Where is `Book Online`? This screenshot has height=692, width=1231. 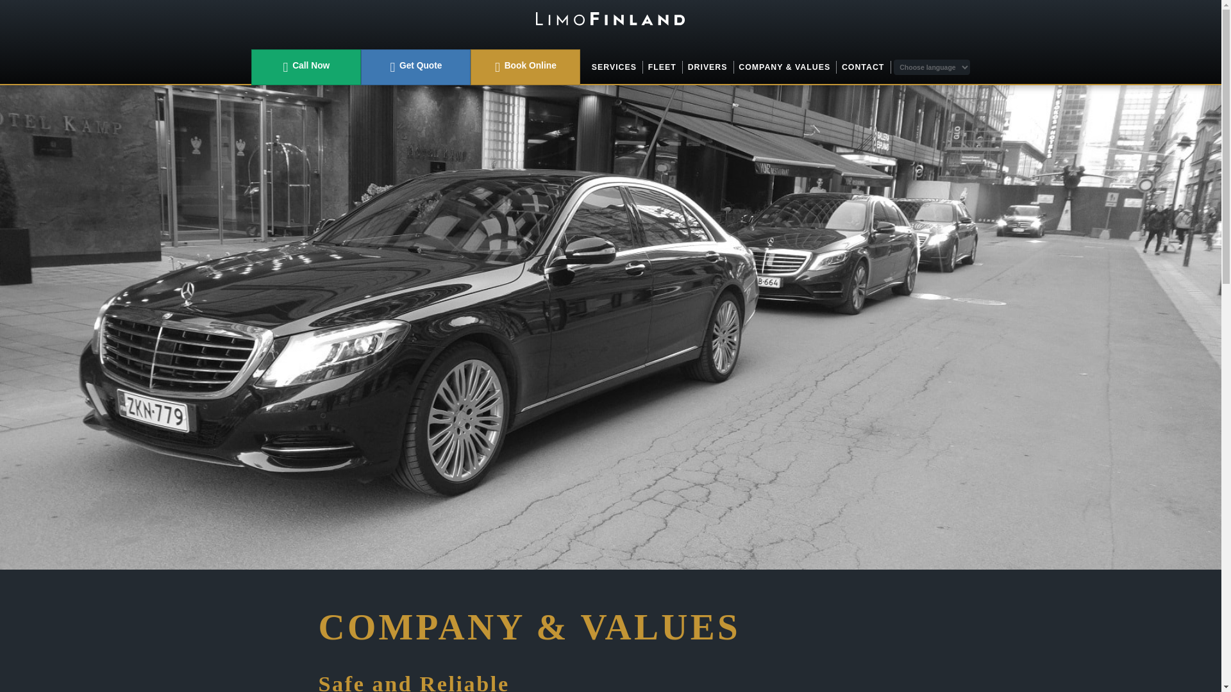 Book Online is located at coordinates (524, 67).